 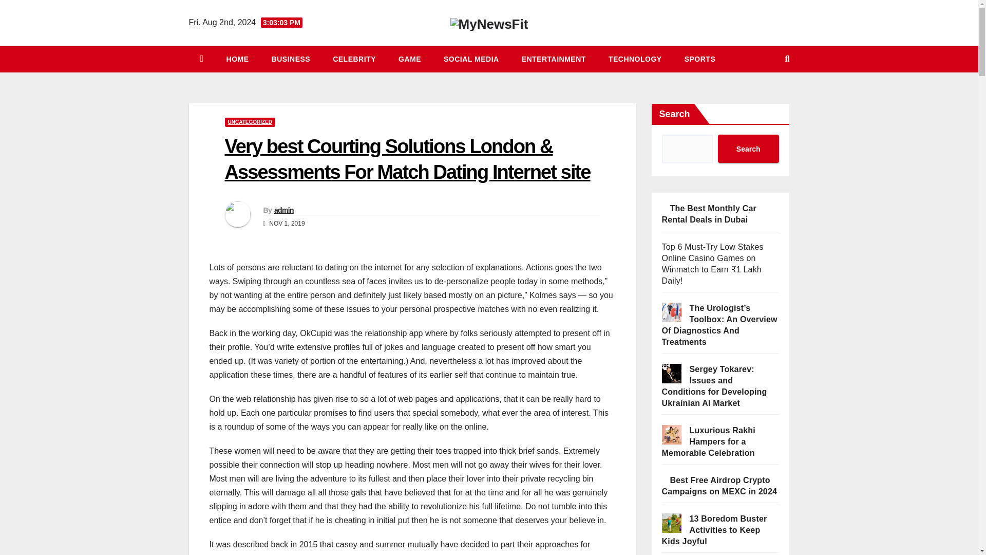 What do you see at coordinates (410, 59) in the screenshot?
I see `Game` at bounding box center [410, 59].